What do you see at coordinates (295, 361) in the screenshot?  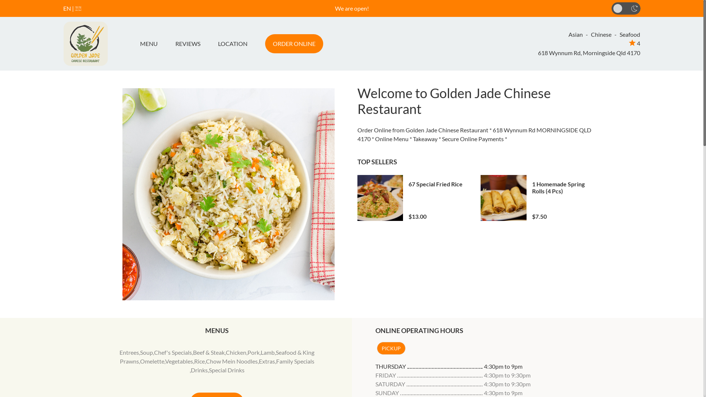 I see `Family Specials` at bounding box center [295, 361].